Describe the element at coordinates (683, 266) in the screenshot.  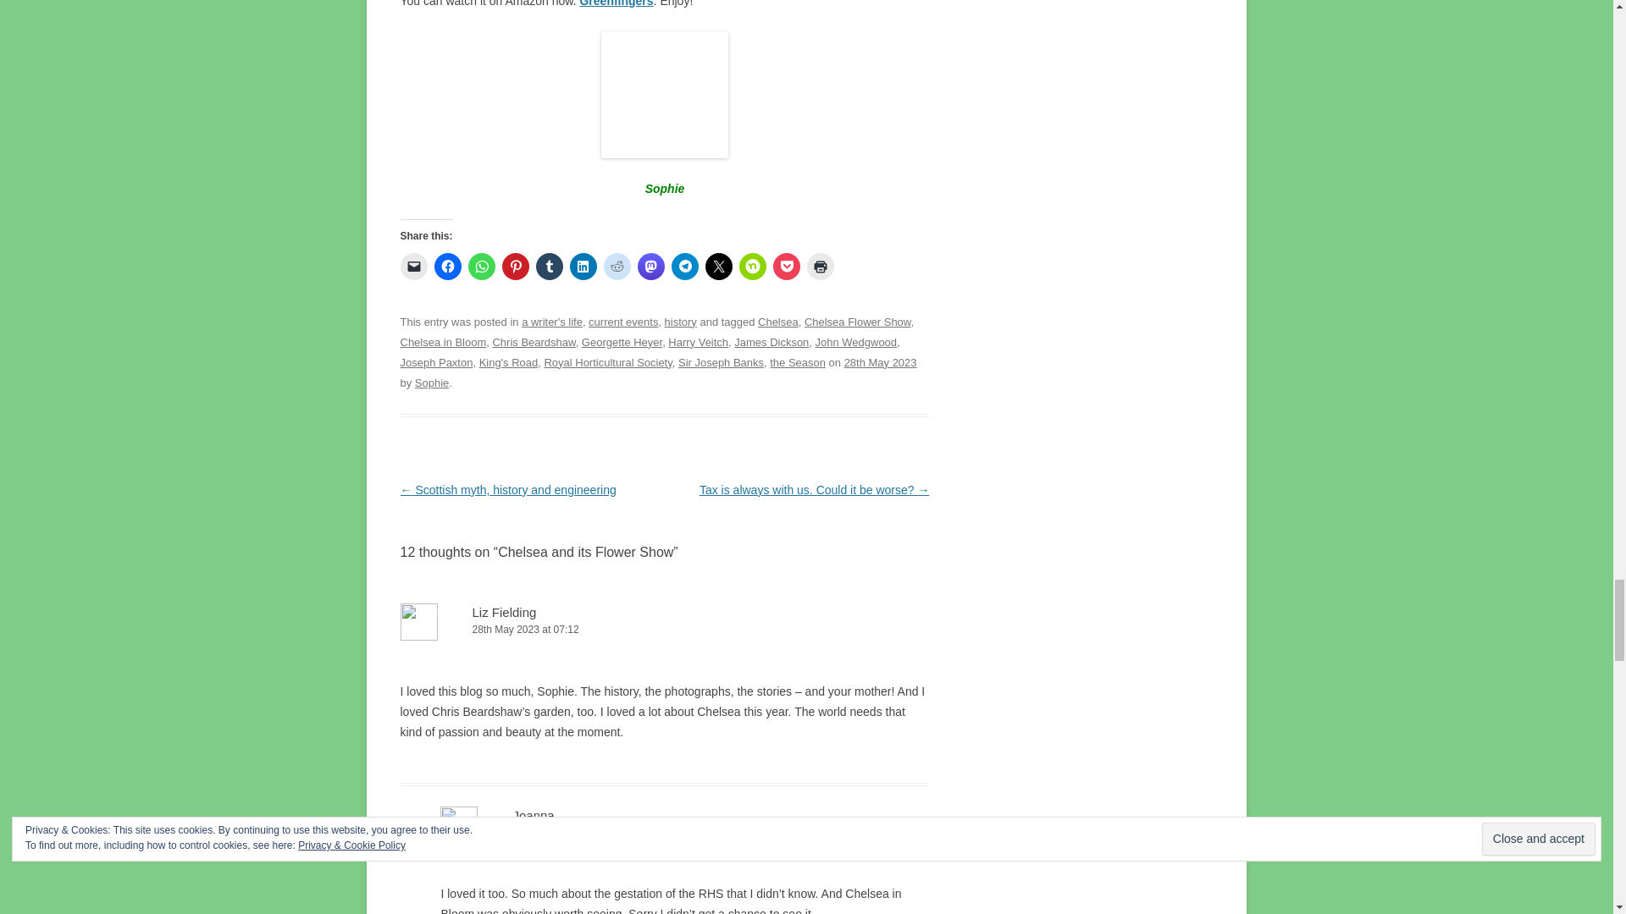
I see `Click to share on Telegram` at that location.